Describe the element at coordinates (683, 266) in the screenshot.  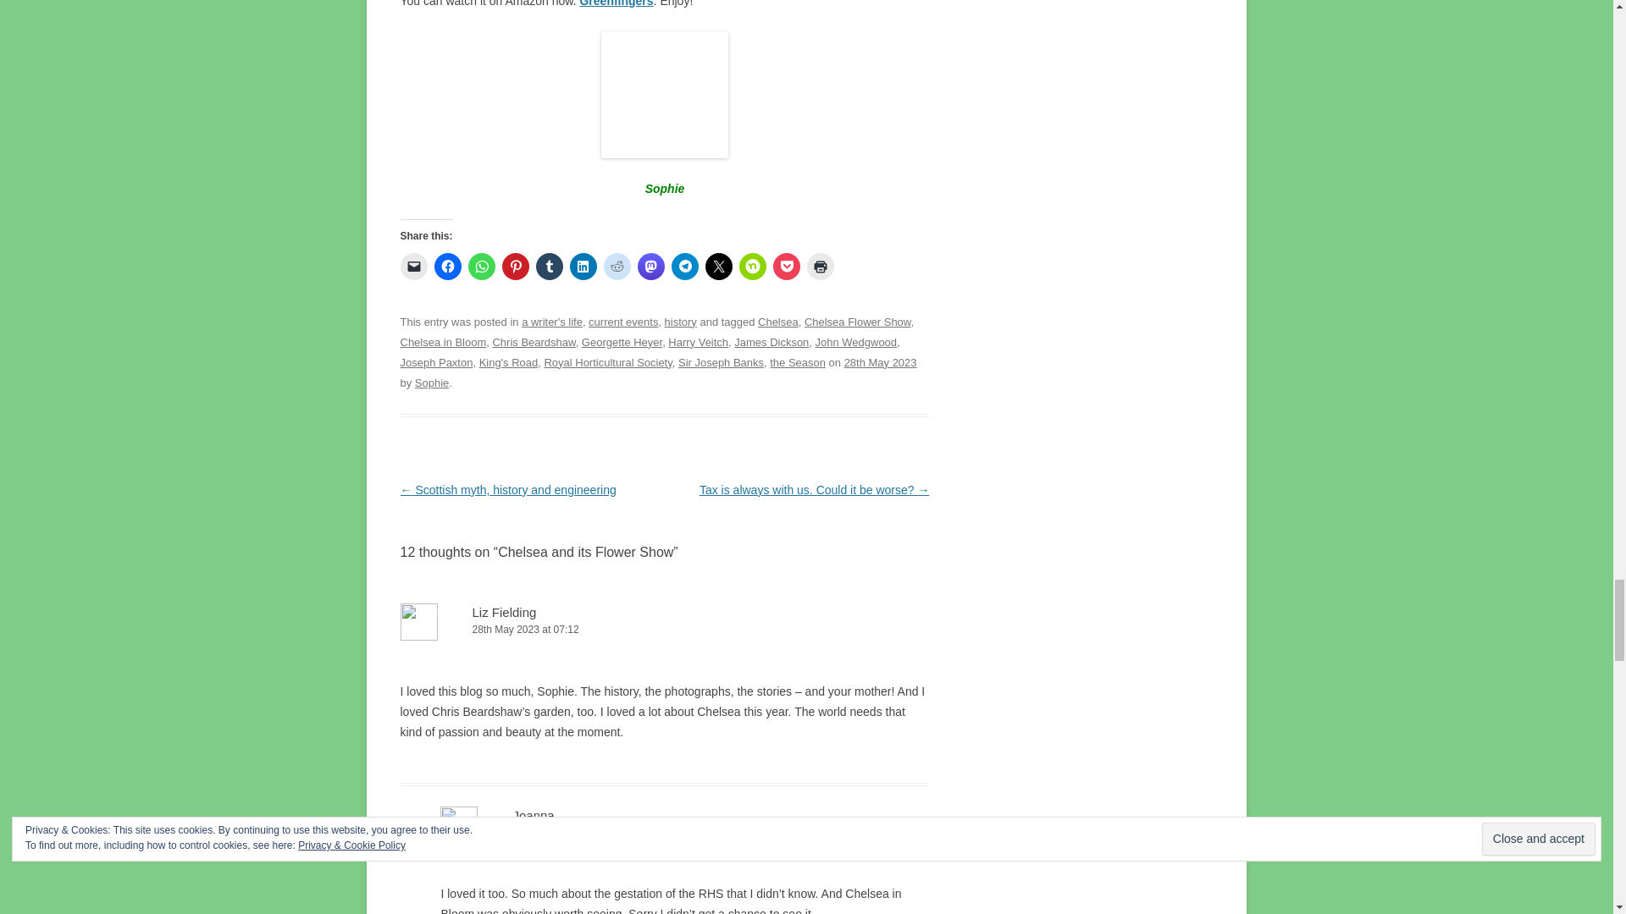
I see `Click to share on Telegram` at that location.